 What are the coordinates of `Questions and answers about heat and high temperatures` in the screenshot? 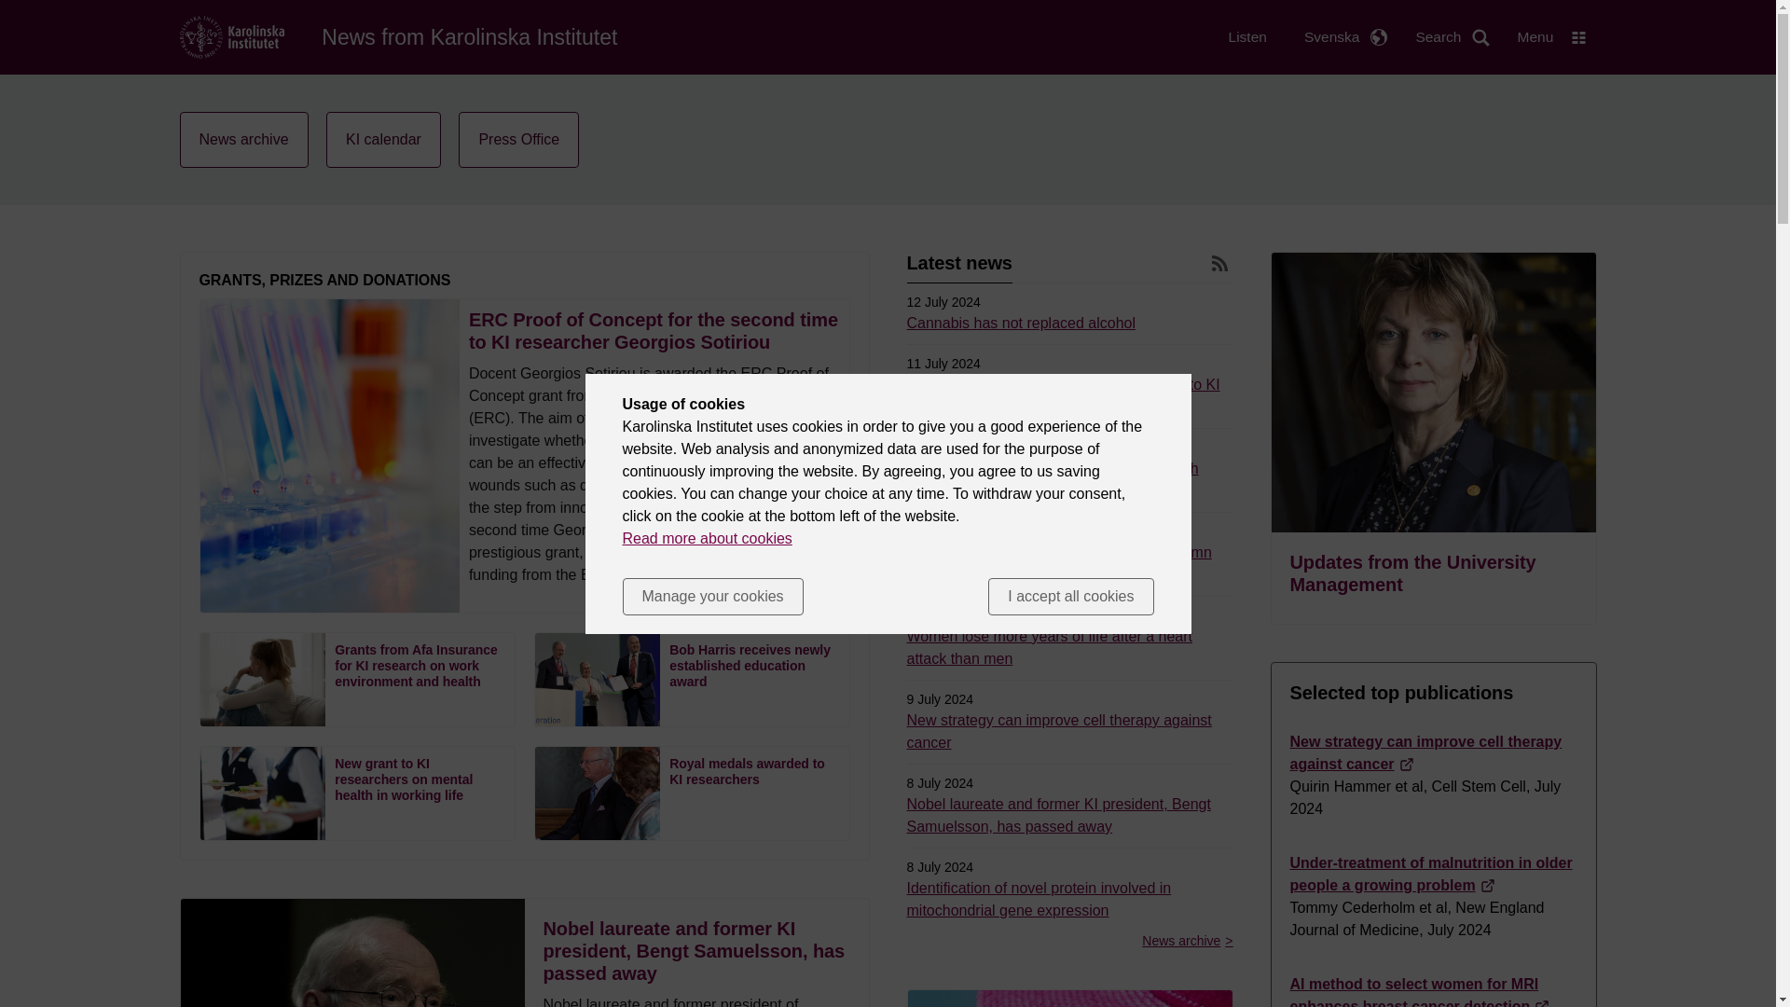 It's located at (1052, 479).